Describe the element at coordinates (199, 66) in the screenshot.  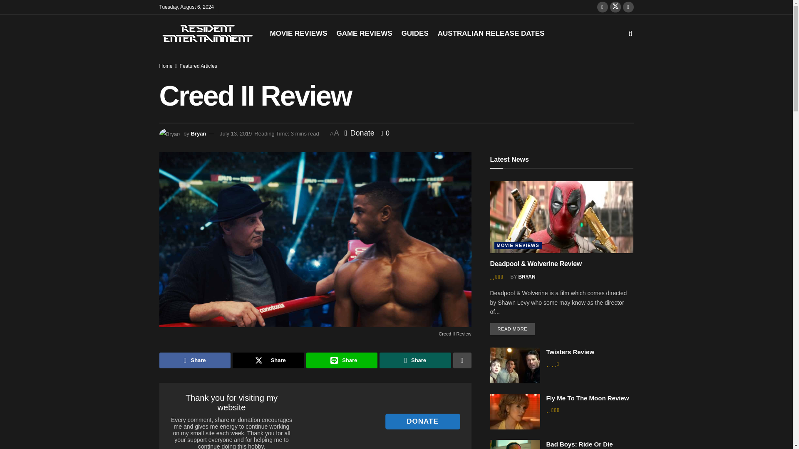
I see `Featured Articles` at that location.